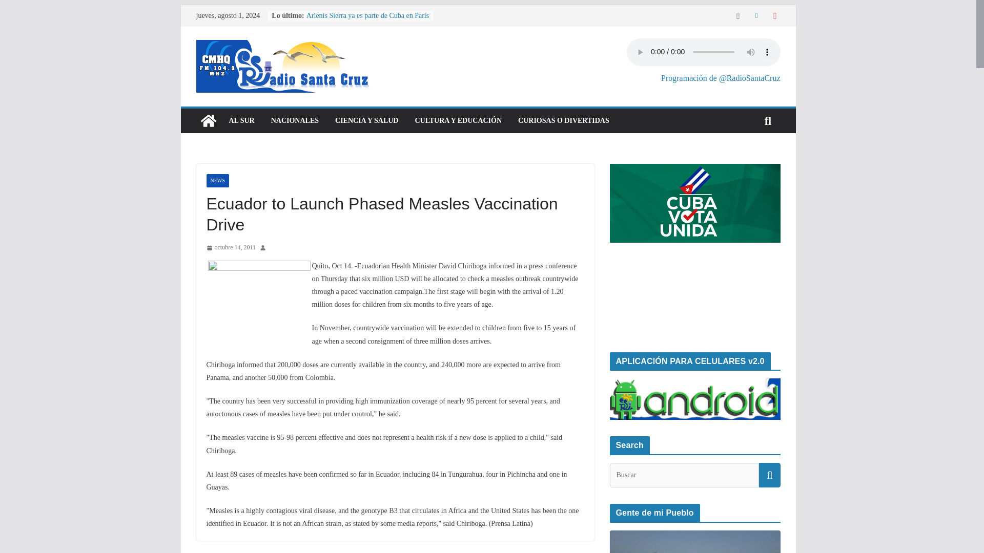  What do you see at coordinates (208, 121) in the screenshot?
I see `Radio Santa Cruz` at bounding box center [208, 121].